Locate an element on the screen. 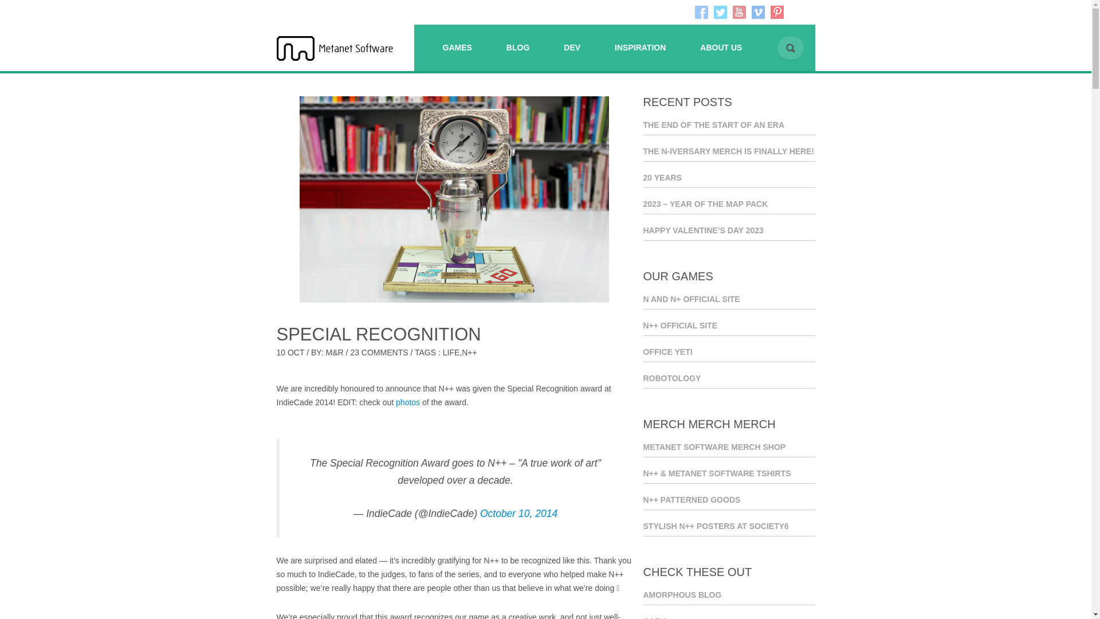 This screenshot has width=1100, height=619. LIFE is located at coordinates (451, 352).